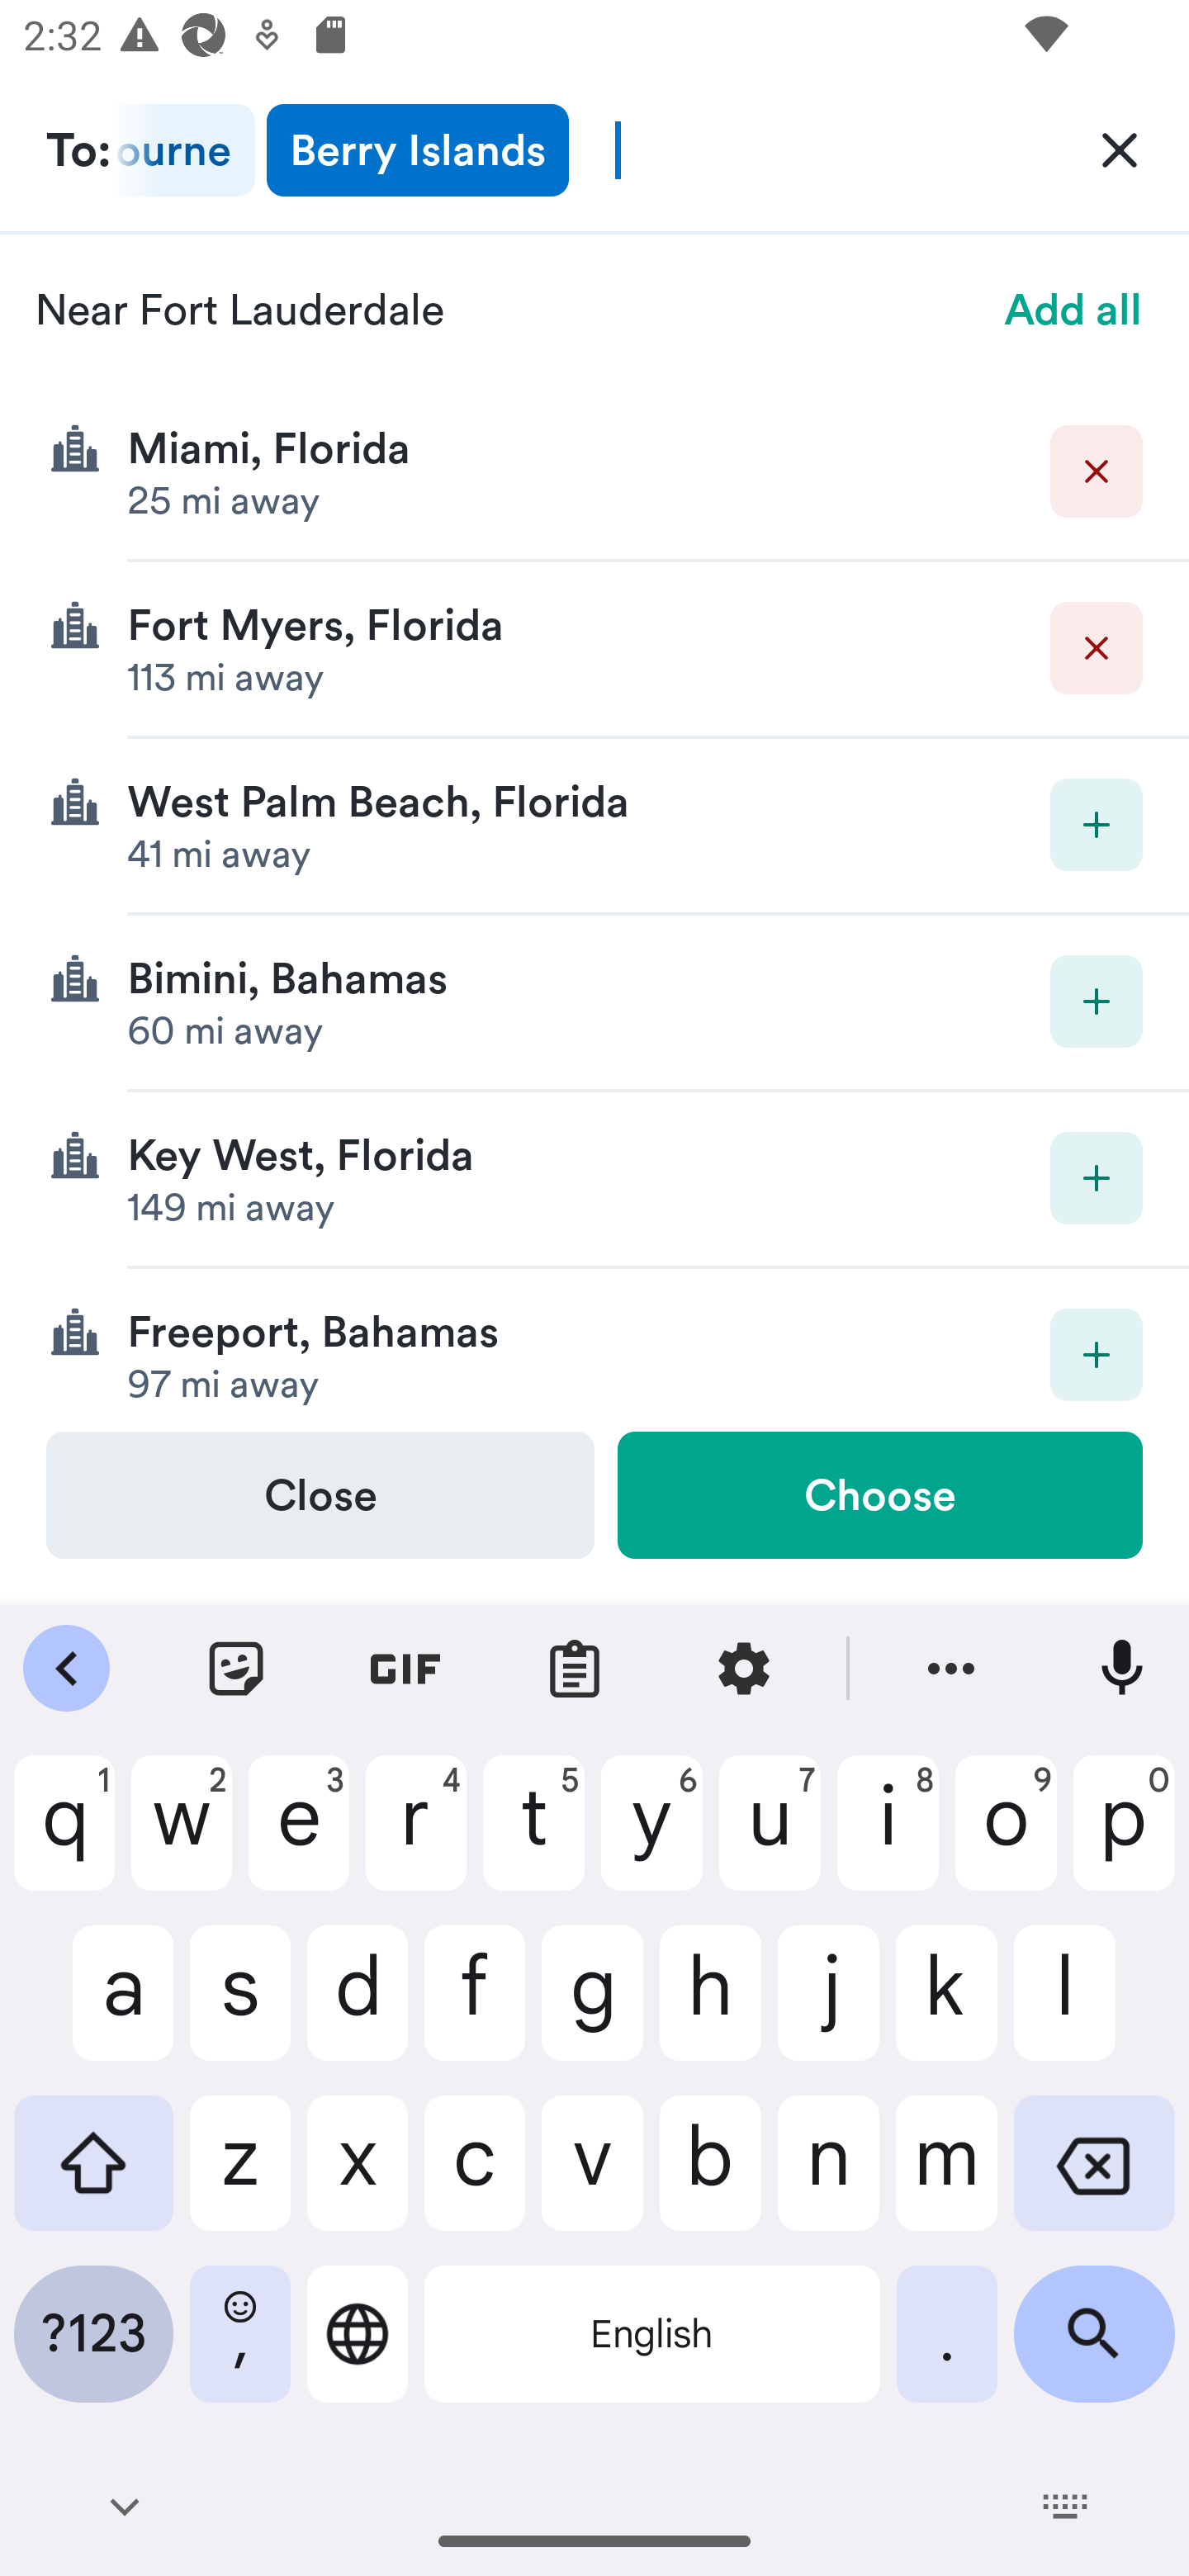 This screenshot has width=1189, height=2576. Describe the element at coordinates (879, 1494) in the screenshot. I see `Choose` at that location.